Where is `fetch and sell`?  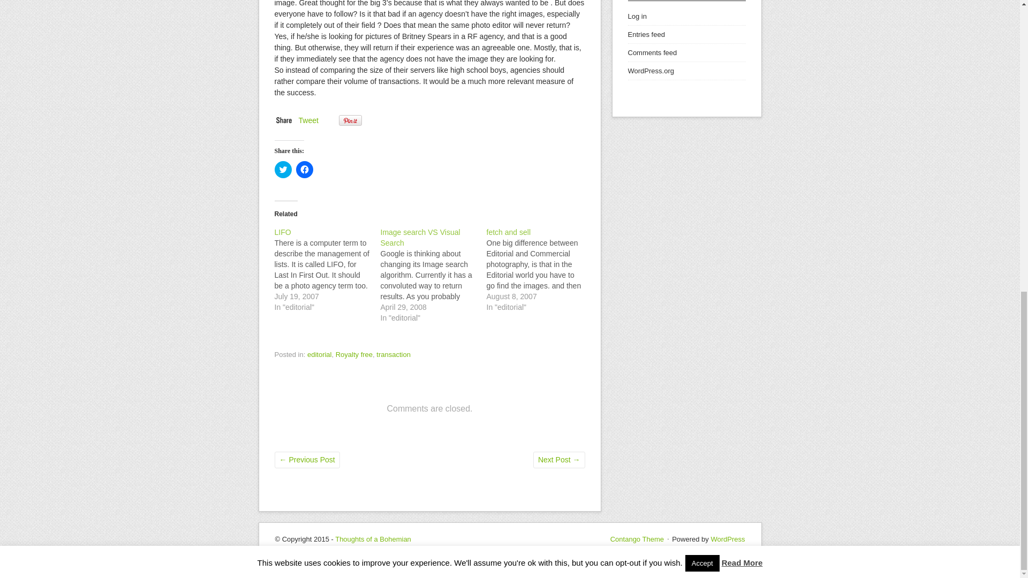 fetch and sell is located at coordinates (508, 232).